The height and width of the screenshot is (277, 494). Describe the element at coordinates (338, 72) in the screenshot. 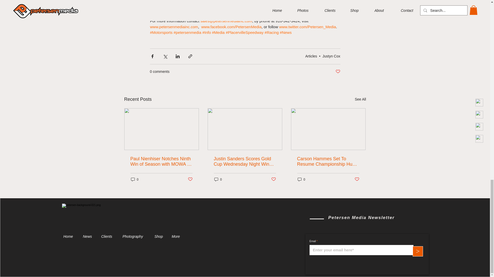

I see `Post not marked as liked` at that location.